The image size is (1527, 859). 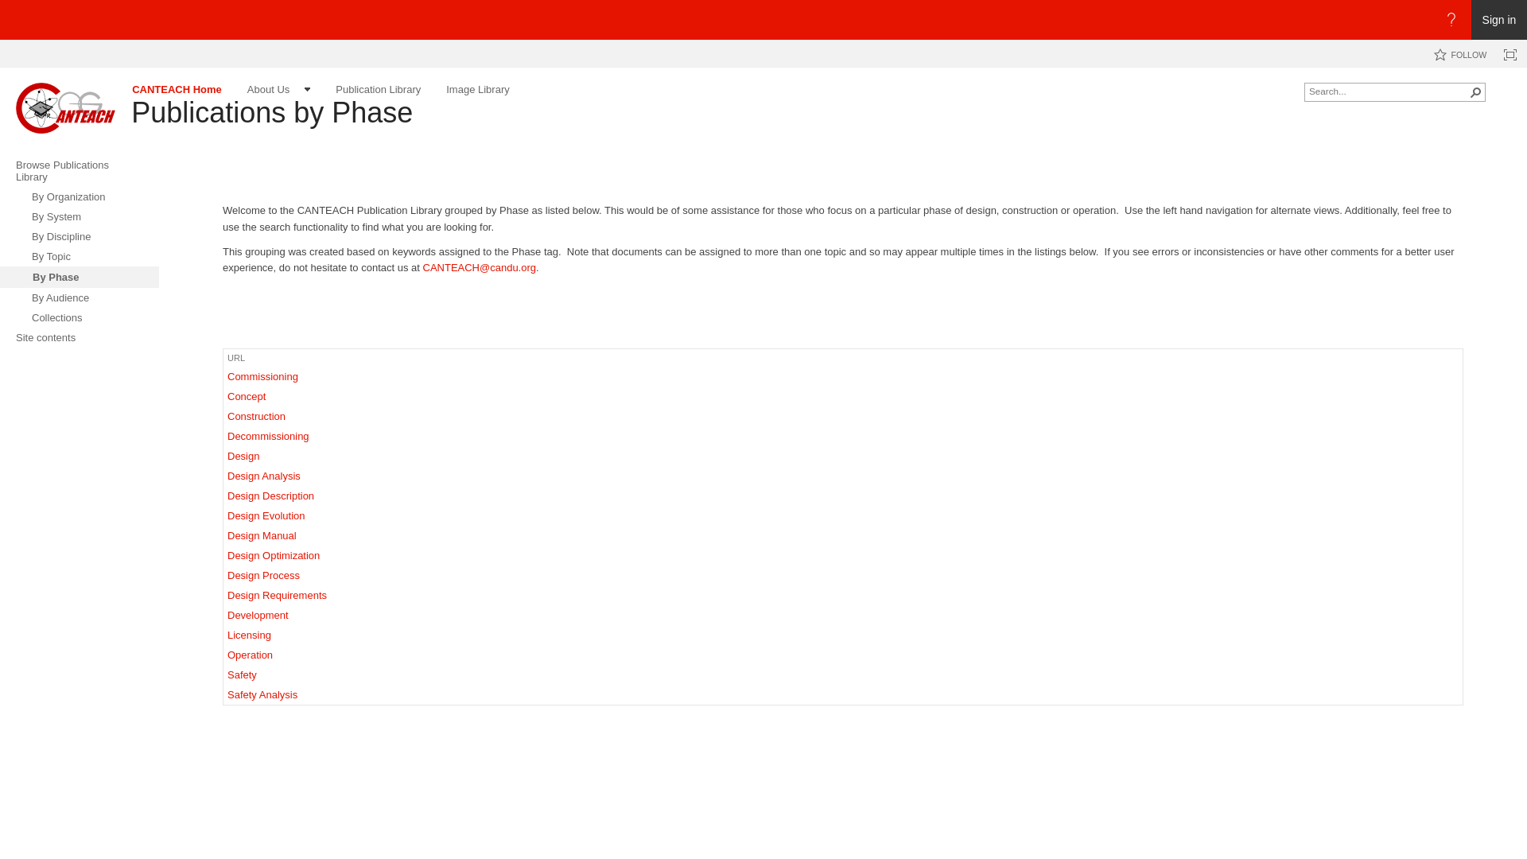 I want to click on Search, so click(x=1476, y=92).